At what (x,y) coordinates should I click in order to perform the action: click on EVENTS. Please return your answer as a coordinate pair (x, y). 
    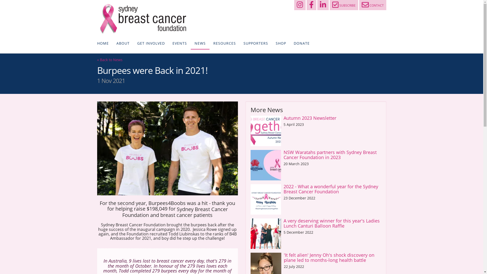
    Looking at the image, I should click on (180, 44).